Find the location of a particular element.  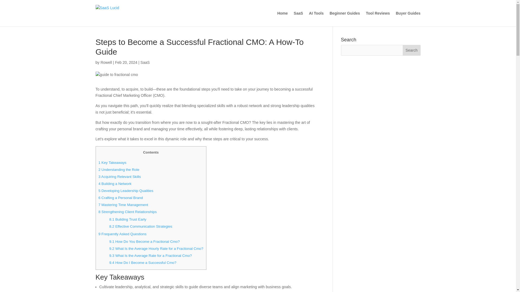

SaaS is located at coordinates (145, 62).